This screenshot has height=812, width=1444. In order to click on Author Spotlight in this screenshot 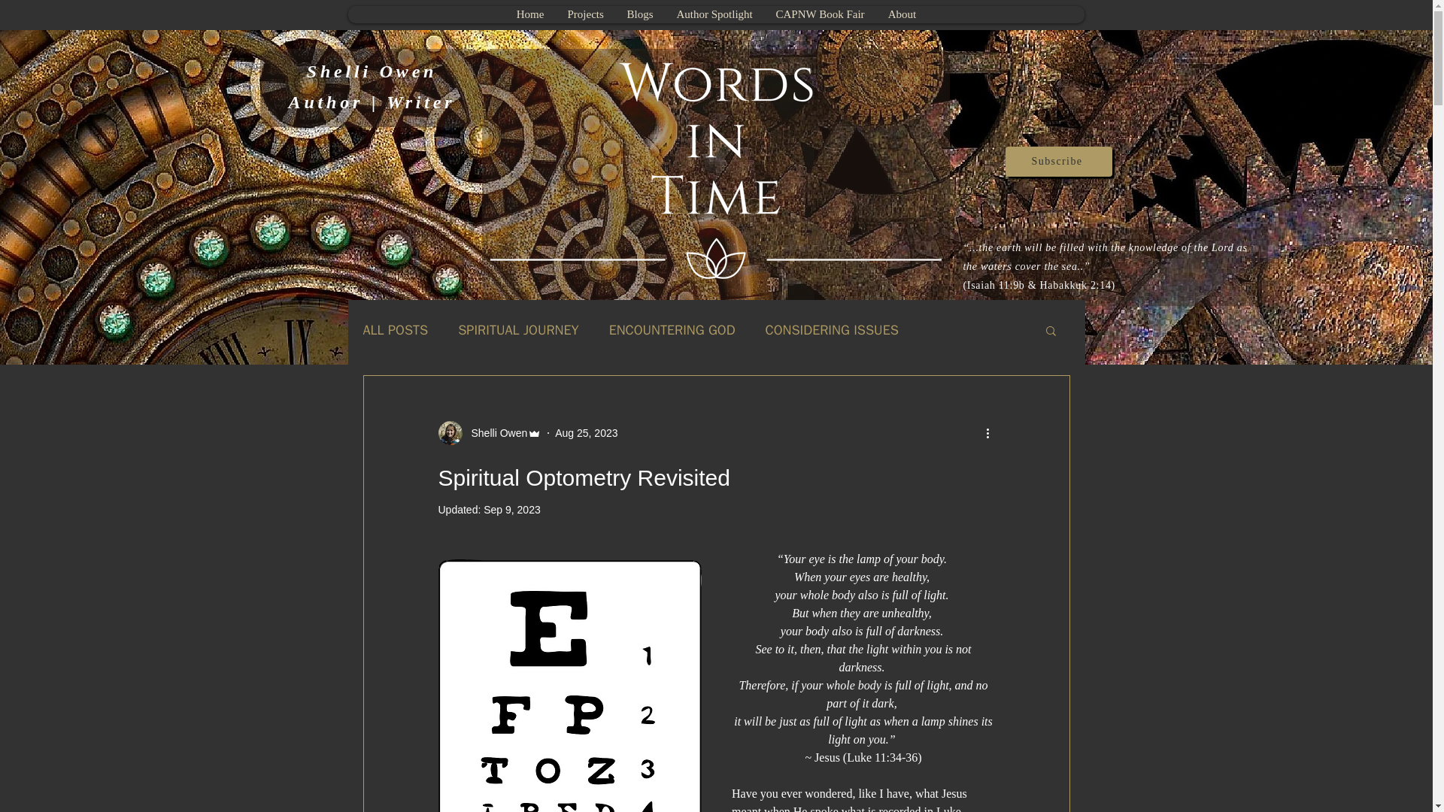, I will do `click(714, 14)`.